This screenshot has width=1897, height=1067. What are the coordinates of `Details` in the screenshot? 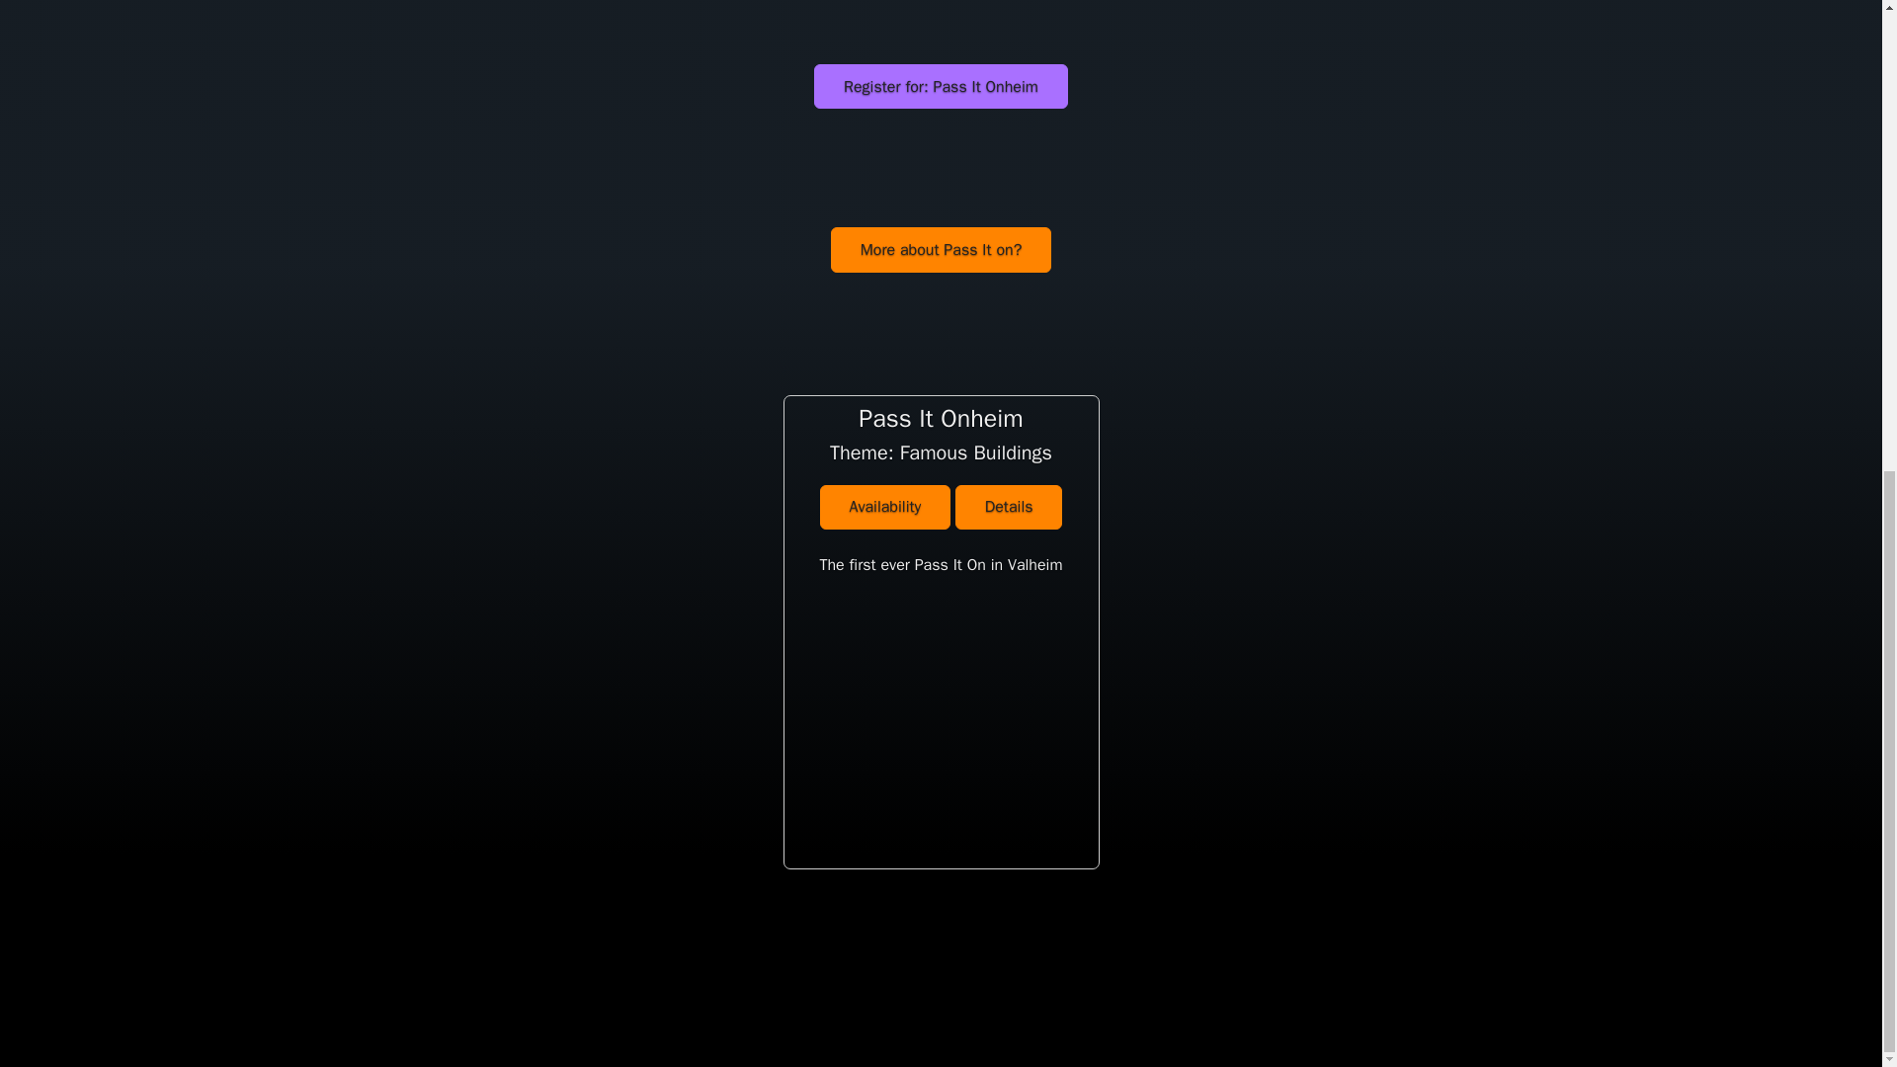 It's located at (1009, 507).